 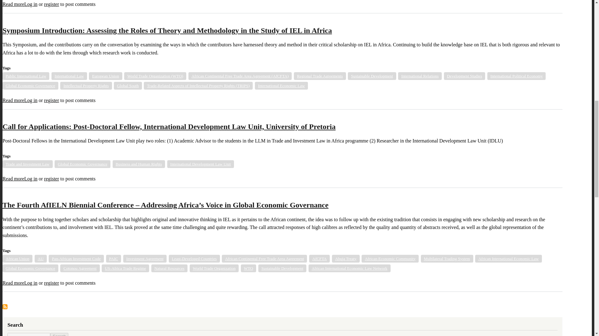 I want to click on Enter the terms you wish to search for., so click(x=29, y=334).